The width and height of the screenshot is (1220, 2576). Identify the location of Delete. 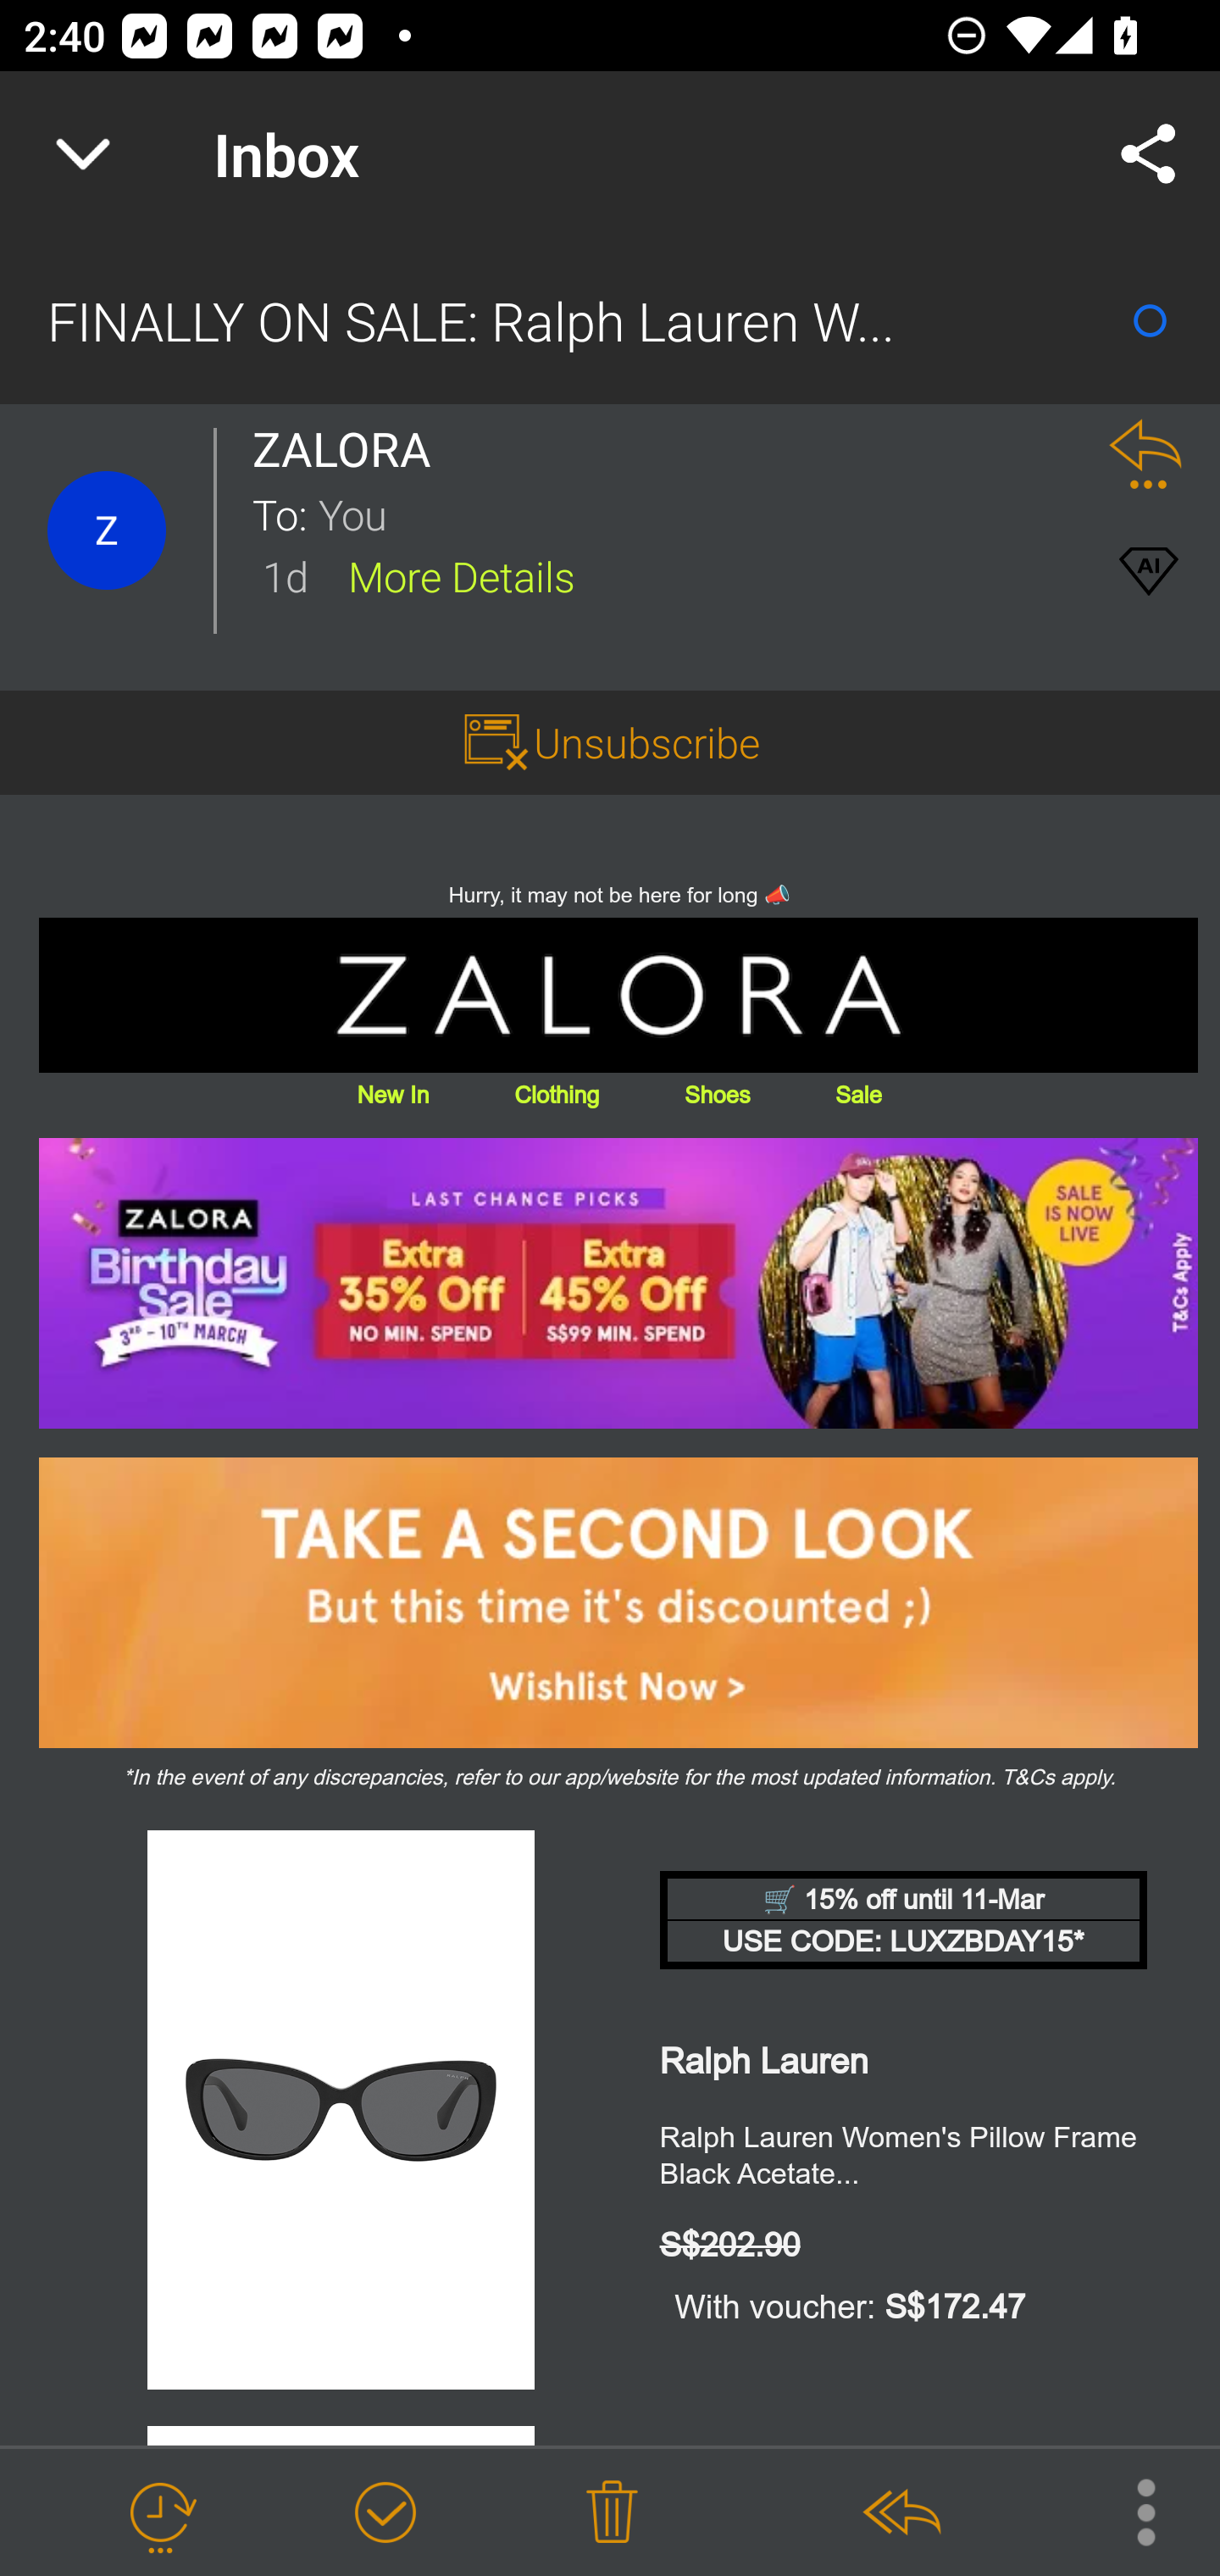
(612, 2513).